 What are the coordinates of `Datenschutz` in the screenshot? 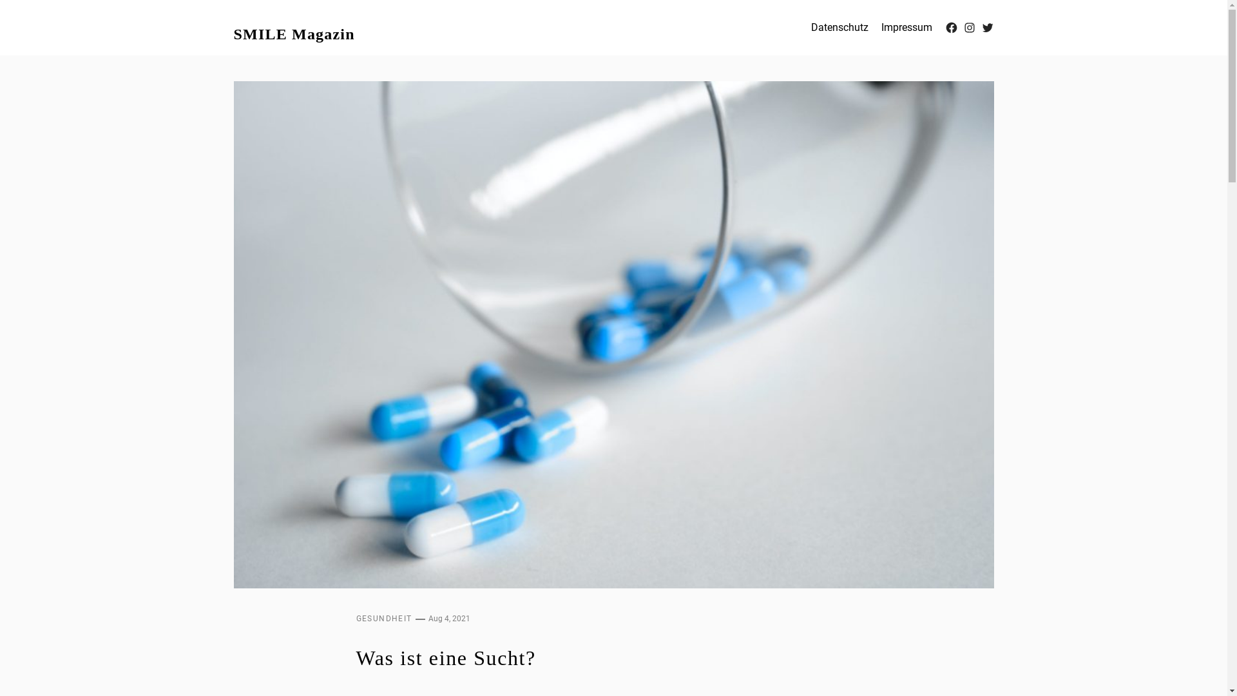 It's located at (839, 28).